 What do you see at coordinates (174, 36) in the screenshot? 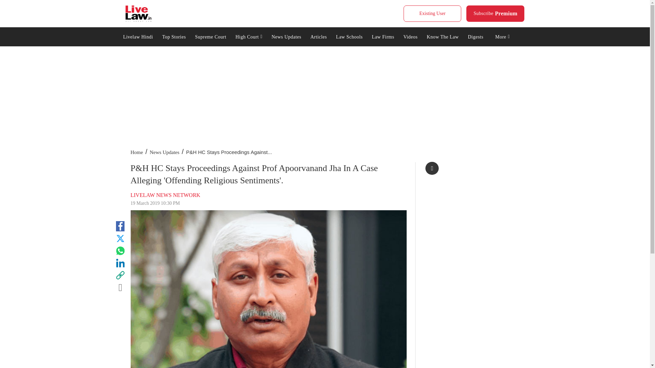
I see `Supreme Court` at bounding box center [174, 36].